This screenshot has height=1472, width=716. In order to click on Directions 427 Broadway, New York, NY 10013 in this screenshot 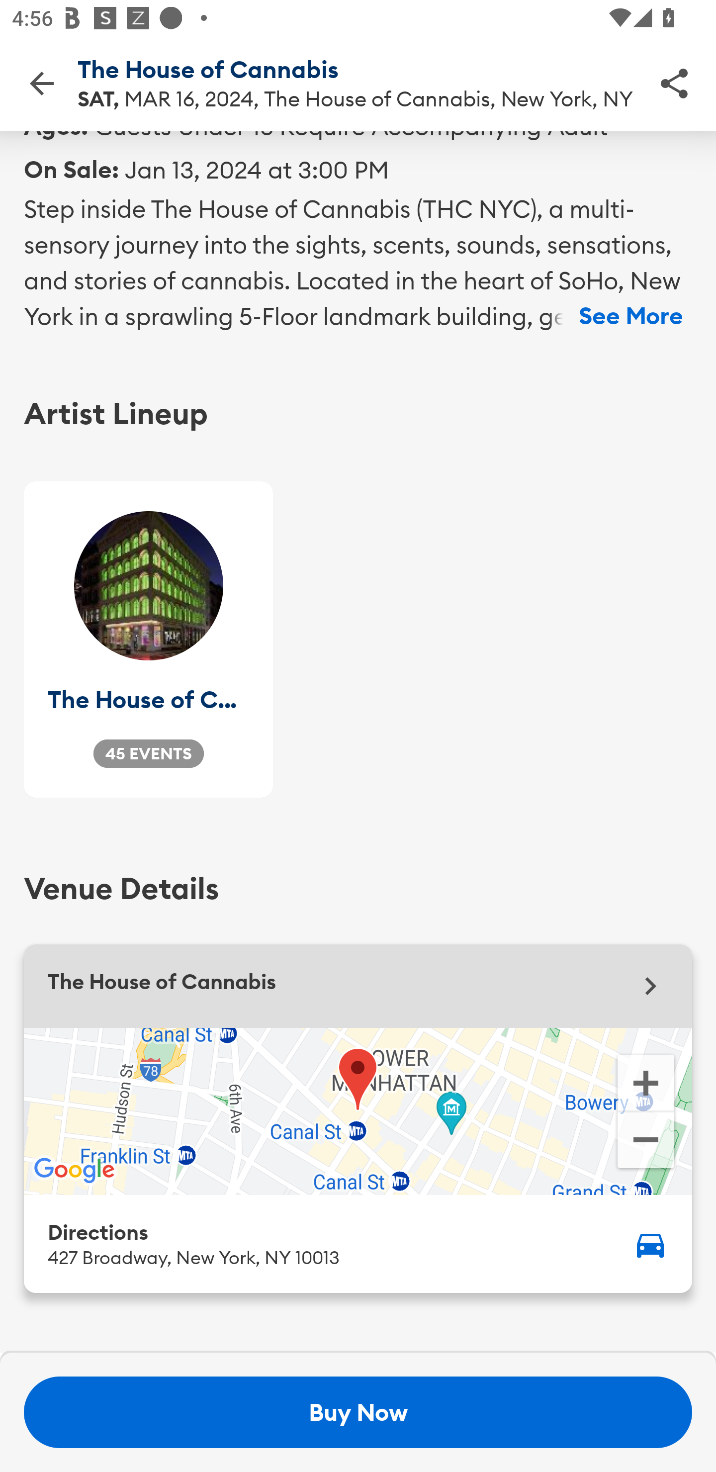, I will do `click(358, 1243)`.